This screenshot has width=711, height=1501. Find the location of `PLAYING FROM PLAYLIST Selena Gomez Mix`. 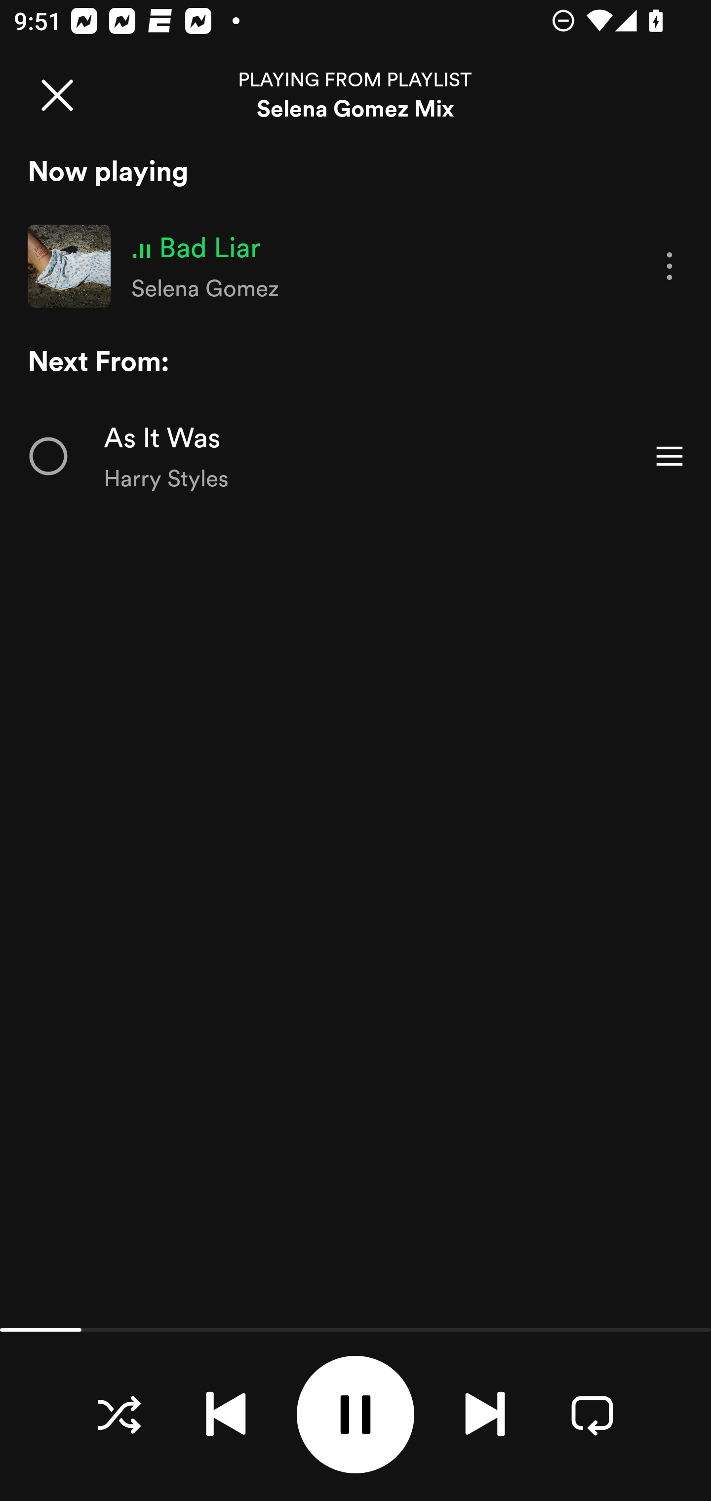

PLAYING FROM PLAYLIST Selena Gomez Mix is located at coordinates (355, 95).